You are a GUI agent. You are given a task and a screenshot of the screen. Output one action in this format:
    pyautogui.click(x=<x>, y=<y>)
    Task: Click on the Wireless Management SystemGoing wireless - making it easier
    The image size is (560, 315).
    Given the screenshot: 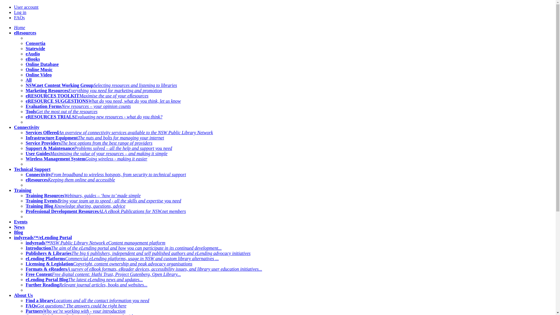 What is the action you would take?
    pyautogui.click(x=86, y=159)
    